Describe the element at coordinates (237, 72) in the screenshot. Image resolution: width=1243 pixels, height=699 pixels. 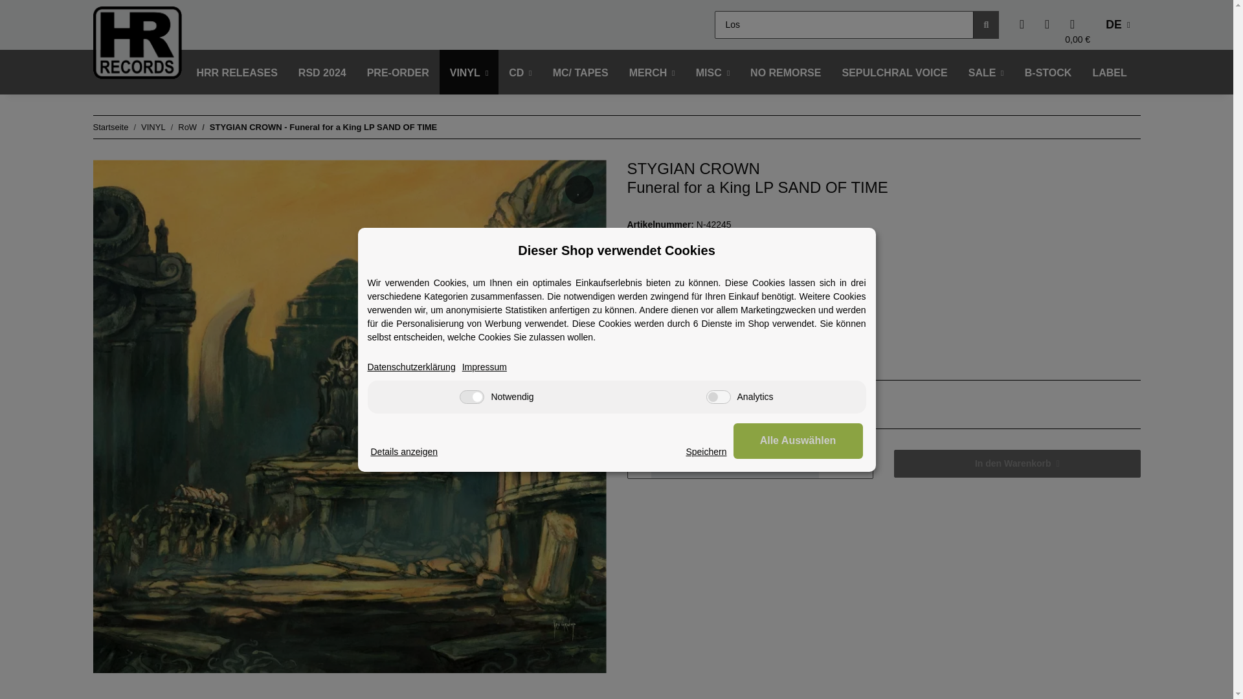
I see `HRR RELEASES` at that location.